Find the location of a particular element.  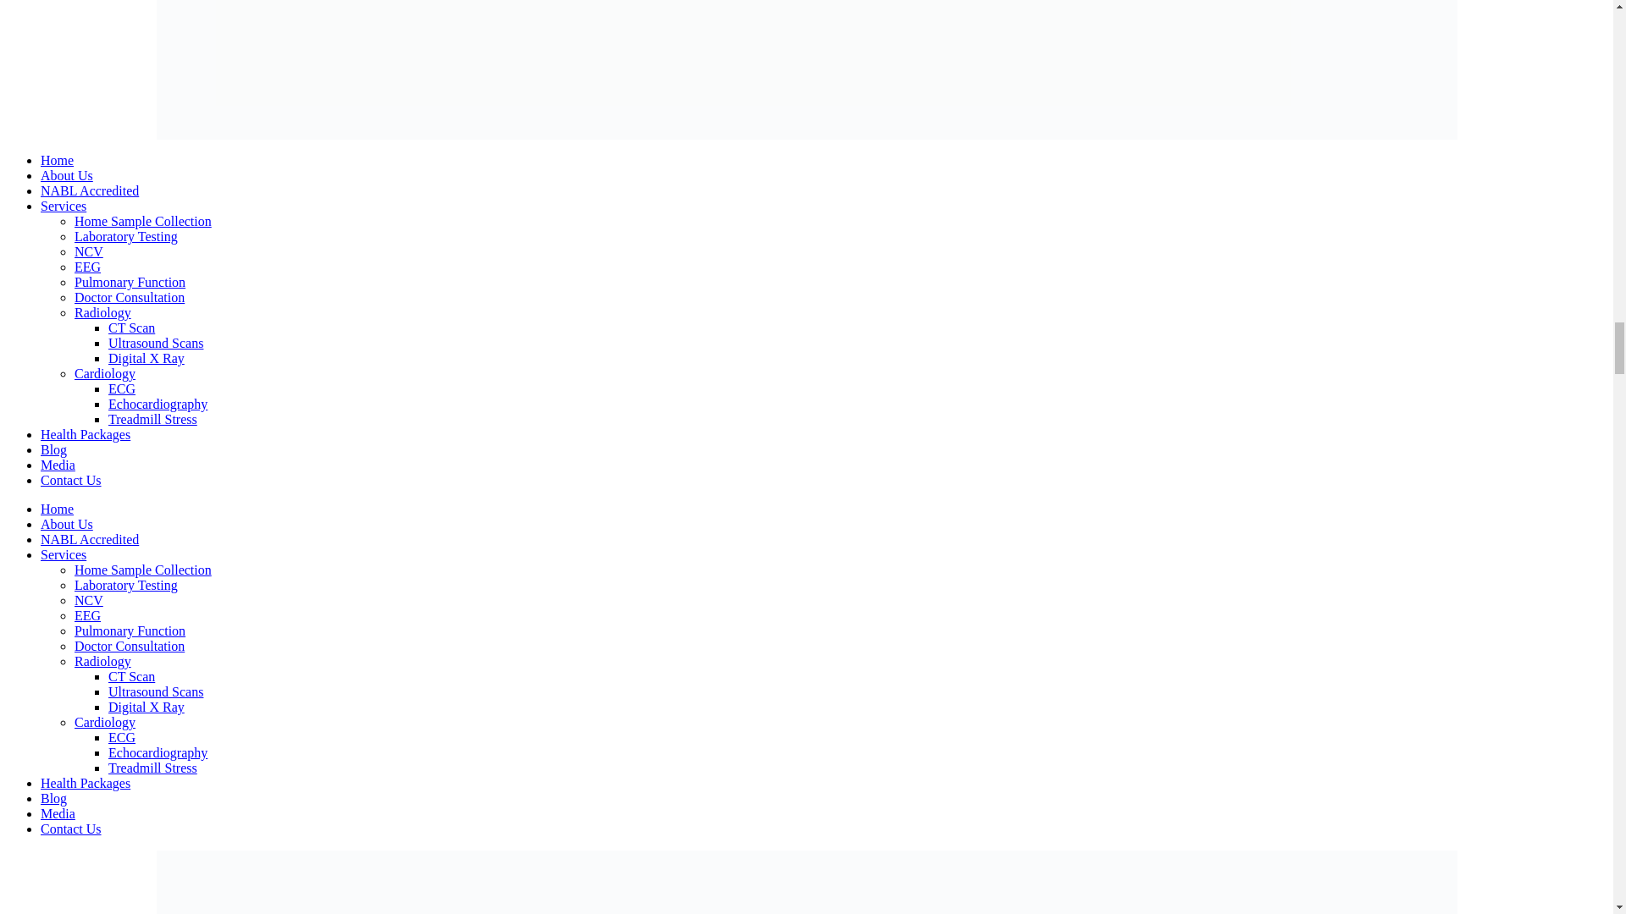

Doctor Consultation is located at coordinates (130, 297).